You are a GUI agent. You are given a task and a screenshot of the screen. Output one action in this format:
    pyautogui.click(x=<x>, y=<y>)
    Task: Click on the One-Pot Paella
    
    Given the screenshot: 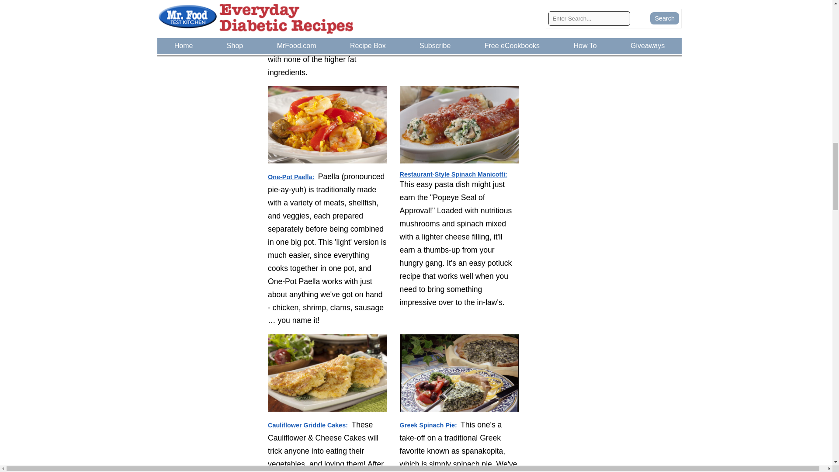 What is the action you would take?
    pyautogui.click(x=327, y=126)
    